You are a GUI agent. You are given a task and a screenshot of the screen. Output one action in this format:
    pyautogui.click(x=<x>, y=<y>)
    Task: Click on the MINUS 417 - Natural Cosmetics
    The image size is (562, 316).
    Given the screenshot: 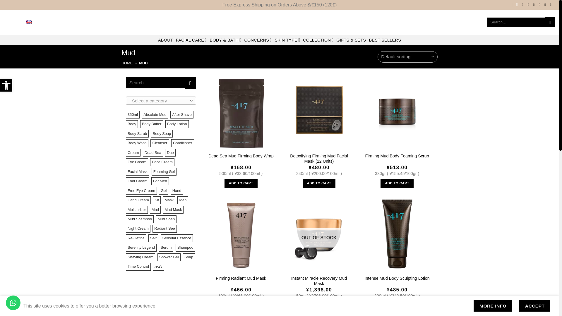 What is the action you would take?
    pyautogui.click(x=279, y=22)
    